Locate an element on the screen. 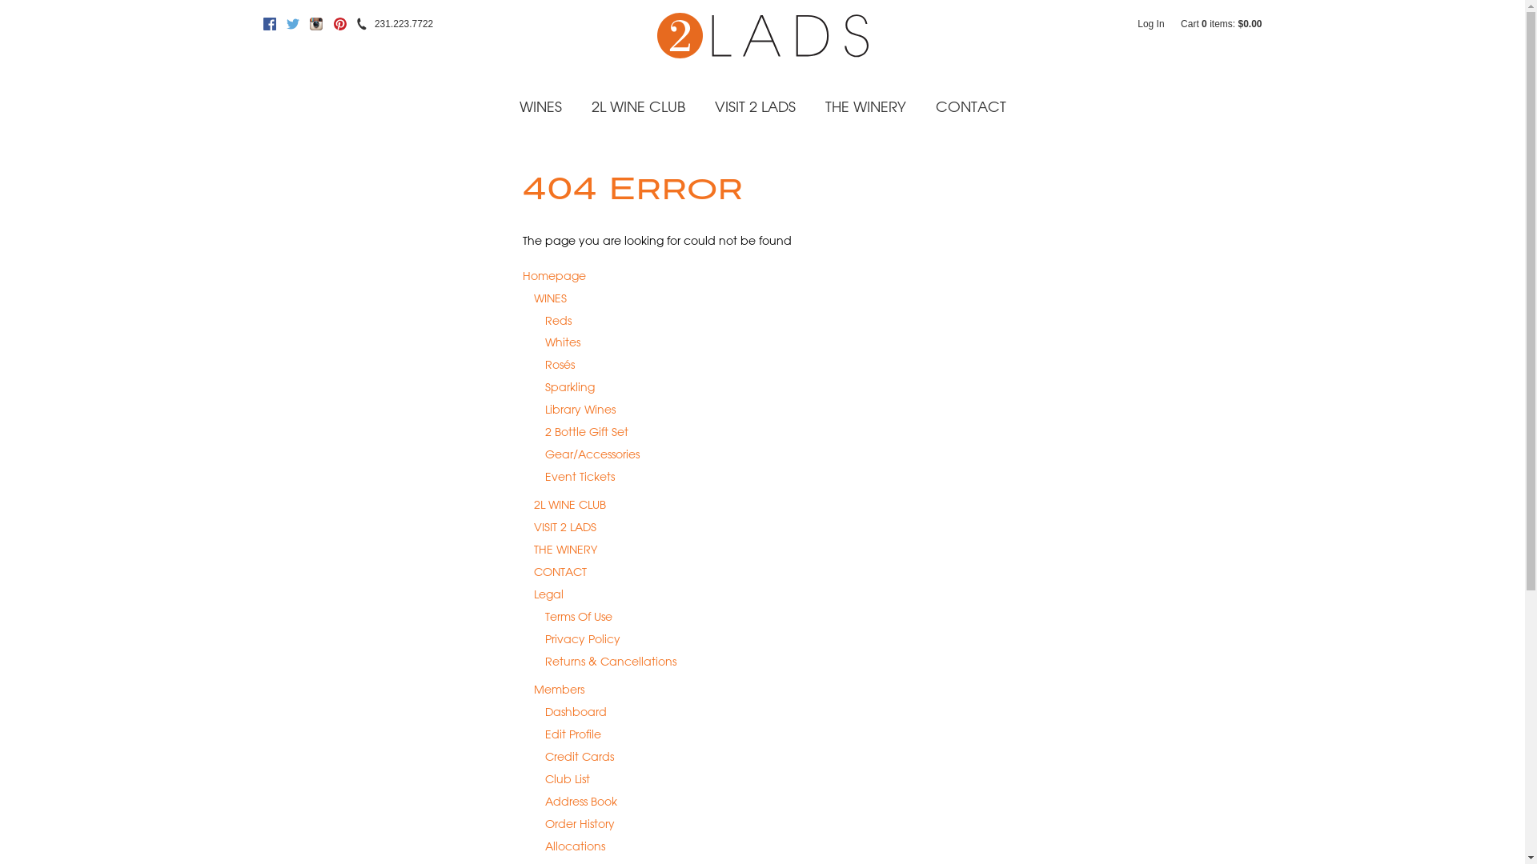 The image size is (1537, 864). Homepage is located at coordinates (554, 276).